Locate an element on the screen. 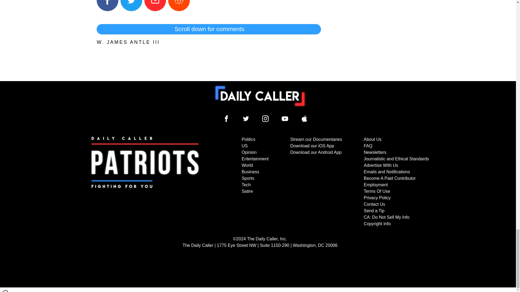  Daily Caller YouTube is located at coordinates (285, 118).